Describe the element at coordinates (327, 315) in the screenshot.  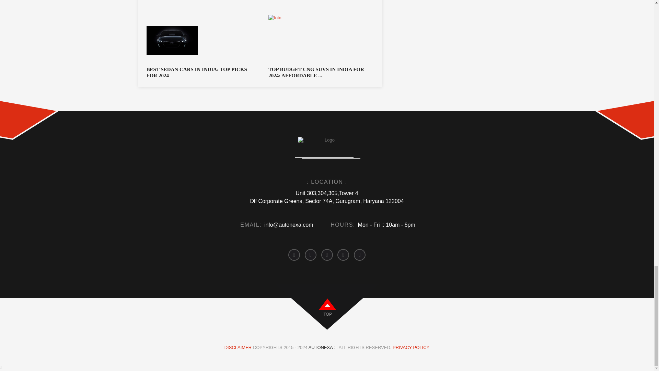
I see `TOP` at that location.